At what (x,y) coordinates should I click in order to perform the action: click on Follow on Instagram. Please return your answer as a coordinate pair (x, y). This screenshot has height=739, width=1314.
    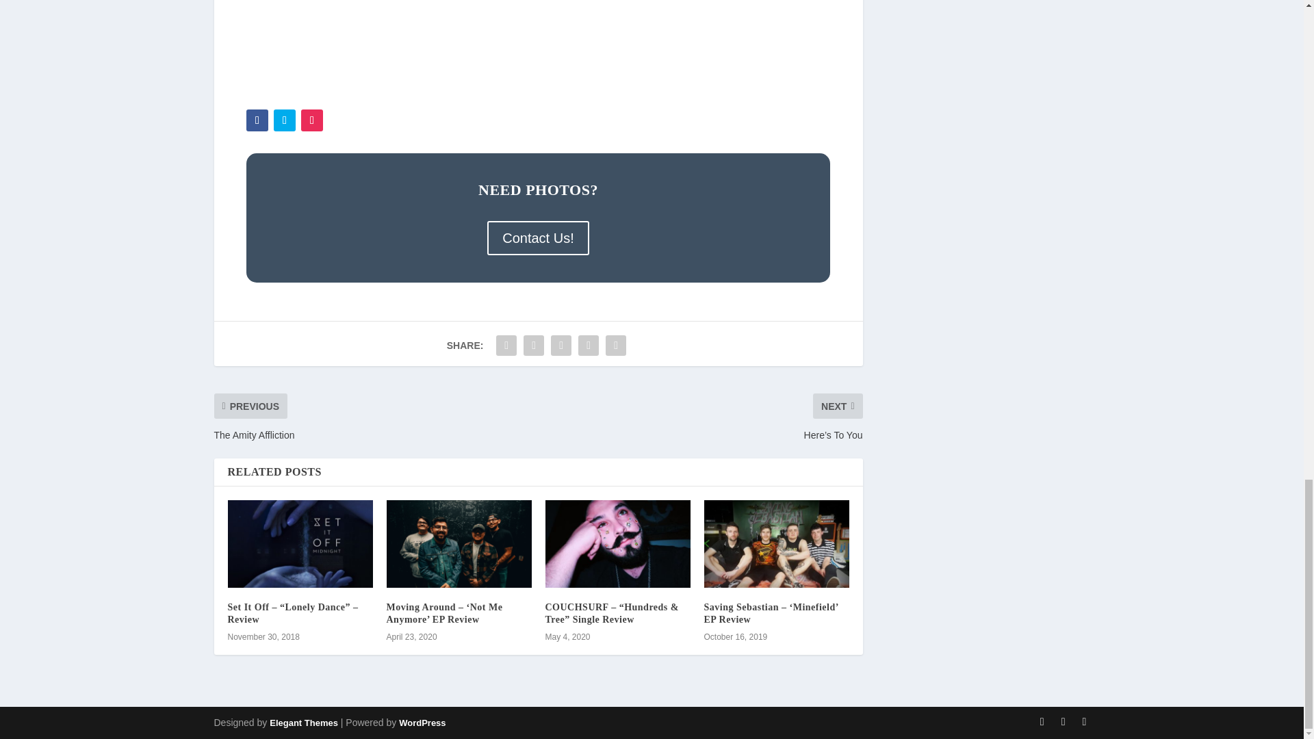
    Looking at the image, I should click on (312, 120).